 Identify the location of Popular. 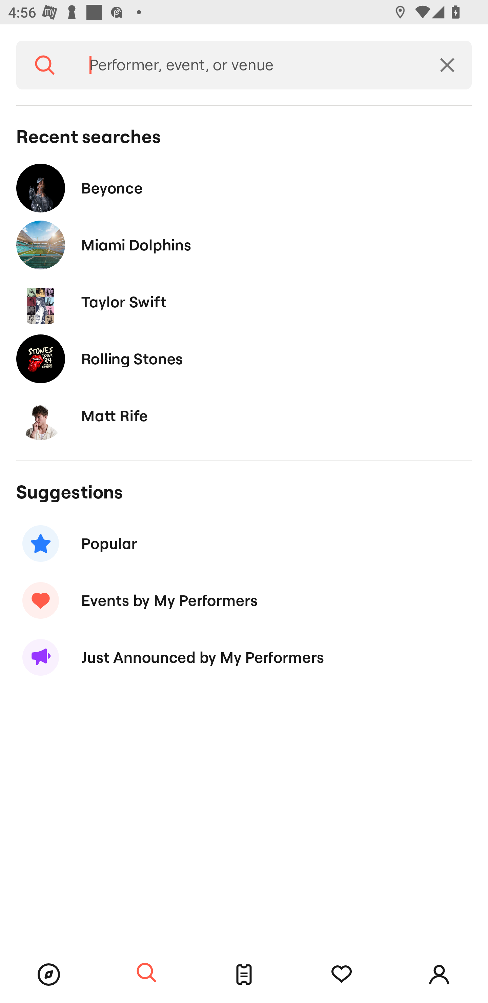
(244, 544).